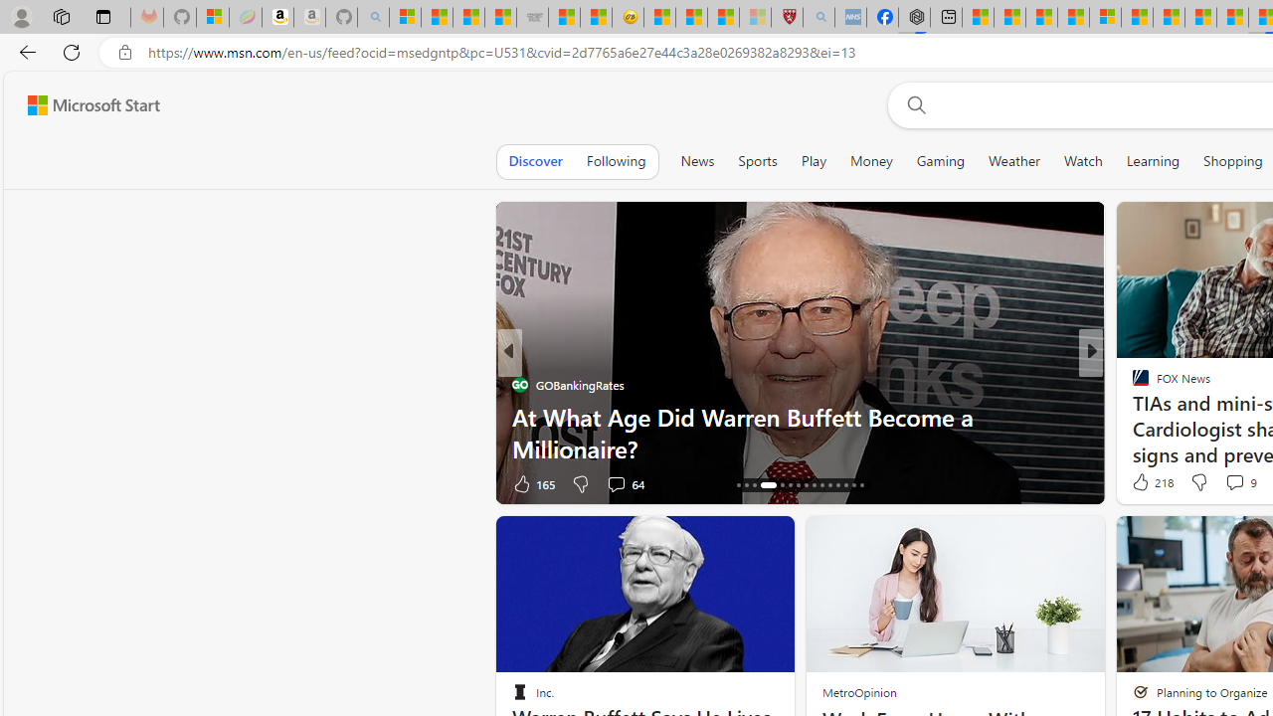 The image size is (1273, 716). What do you see at coordinates (11, 483) in the screenshot?
I see `View comments 626 Comment` at bounding box center [11, 483].